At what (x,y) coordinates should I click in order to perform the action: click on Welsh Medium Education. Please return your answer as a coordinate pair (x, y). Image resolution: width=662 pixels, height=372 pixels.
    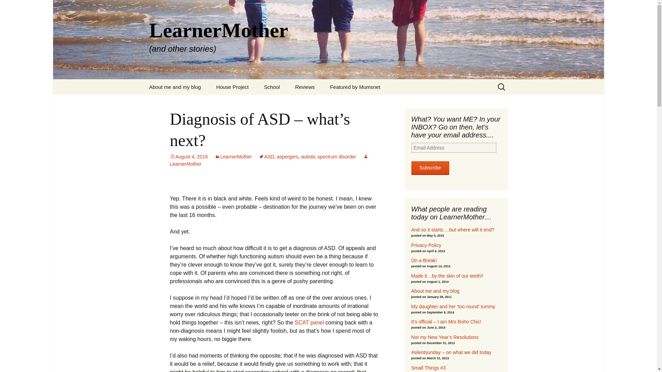
    Looking at the image, I should click on (292, 105).